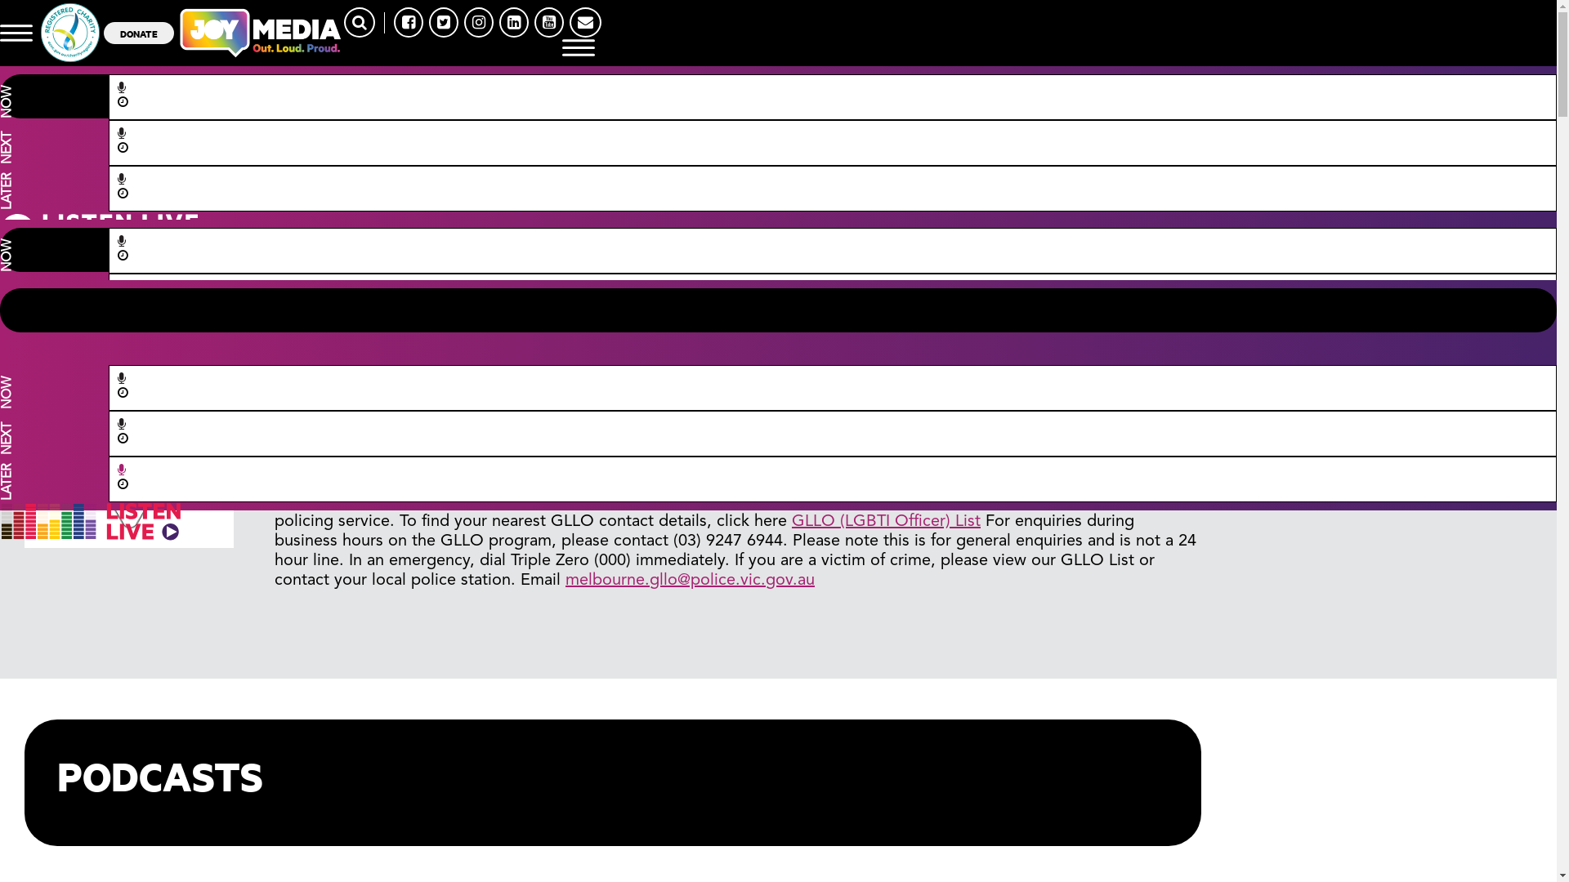 The width and height of the screenshot is (1569, 882). Describe the element at coordinates (886, 522) in the screenshot. I see `GLLO (LGBTI Officer) List` at that location.